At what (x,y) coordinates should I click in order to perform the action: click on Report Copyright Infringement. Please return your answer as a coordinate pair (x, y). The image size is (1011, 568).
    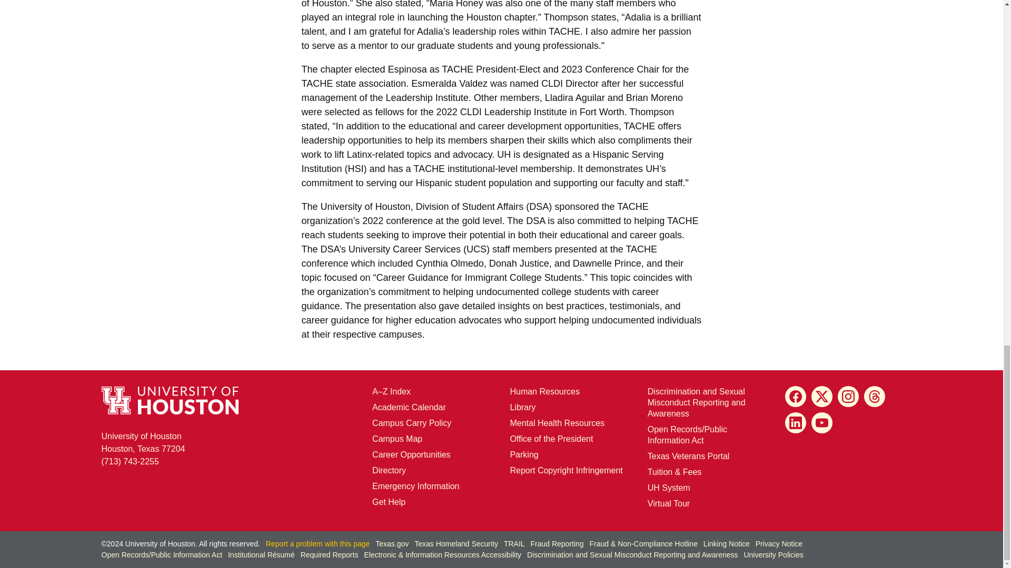
    Looking at the image, I should click on (566, 470).